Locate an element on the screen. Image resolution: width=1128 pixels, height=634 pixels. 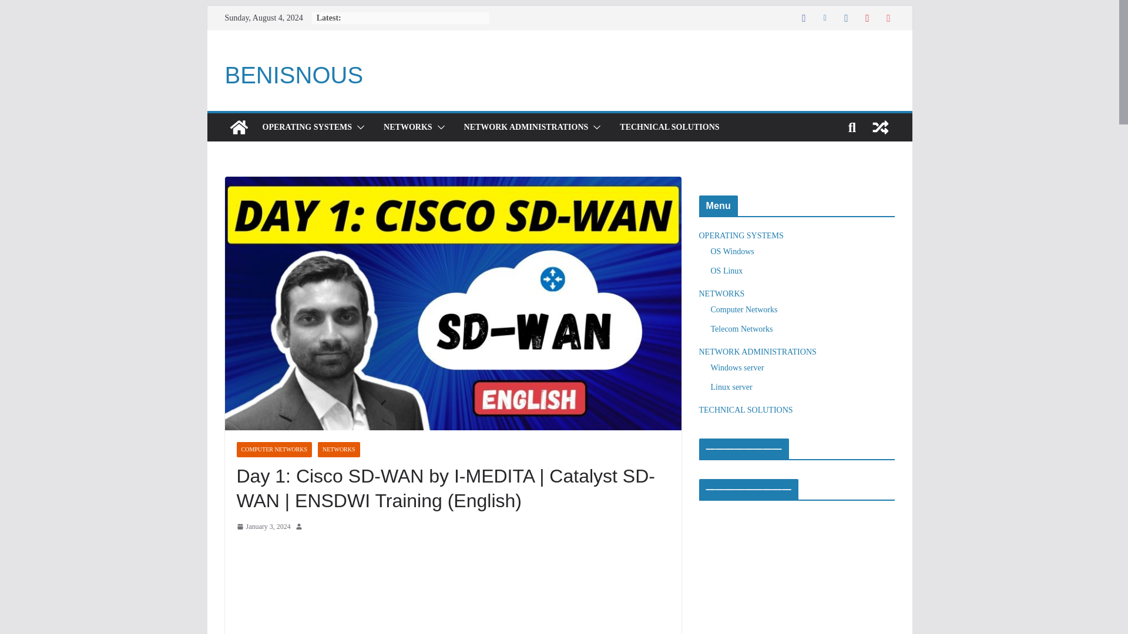
View a random post is located at coordinates (880, 127).